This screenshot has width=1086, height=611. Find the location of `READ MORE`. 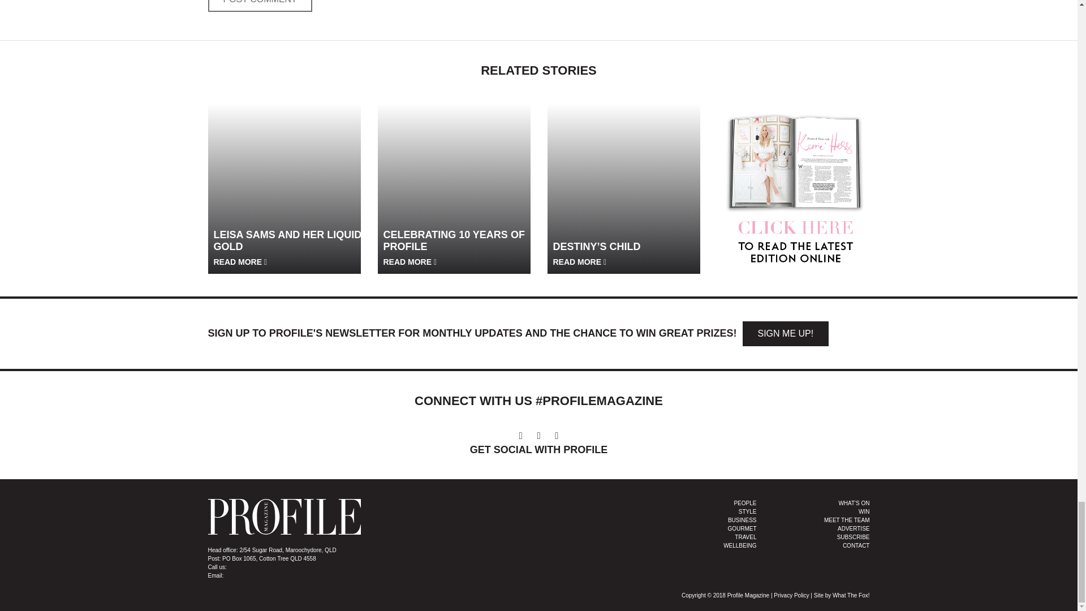

READ MORE is located at coordinates (240, 261).